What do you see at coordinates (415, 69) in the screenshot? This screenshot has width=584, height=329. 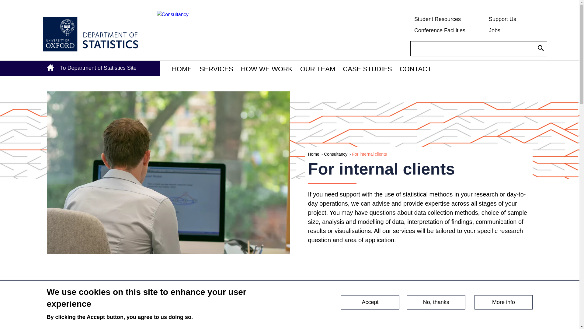 I see `CONTACT` at bounding box center [415, 69].